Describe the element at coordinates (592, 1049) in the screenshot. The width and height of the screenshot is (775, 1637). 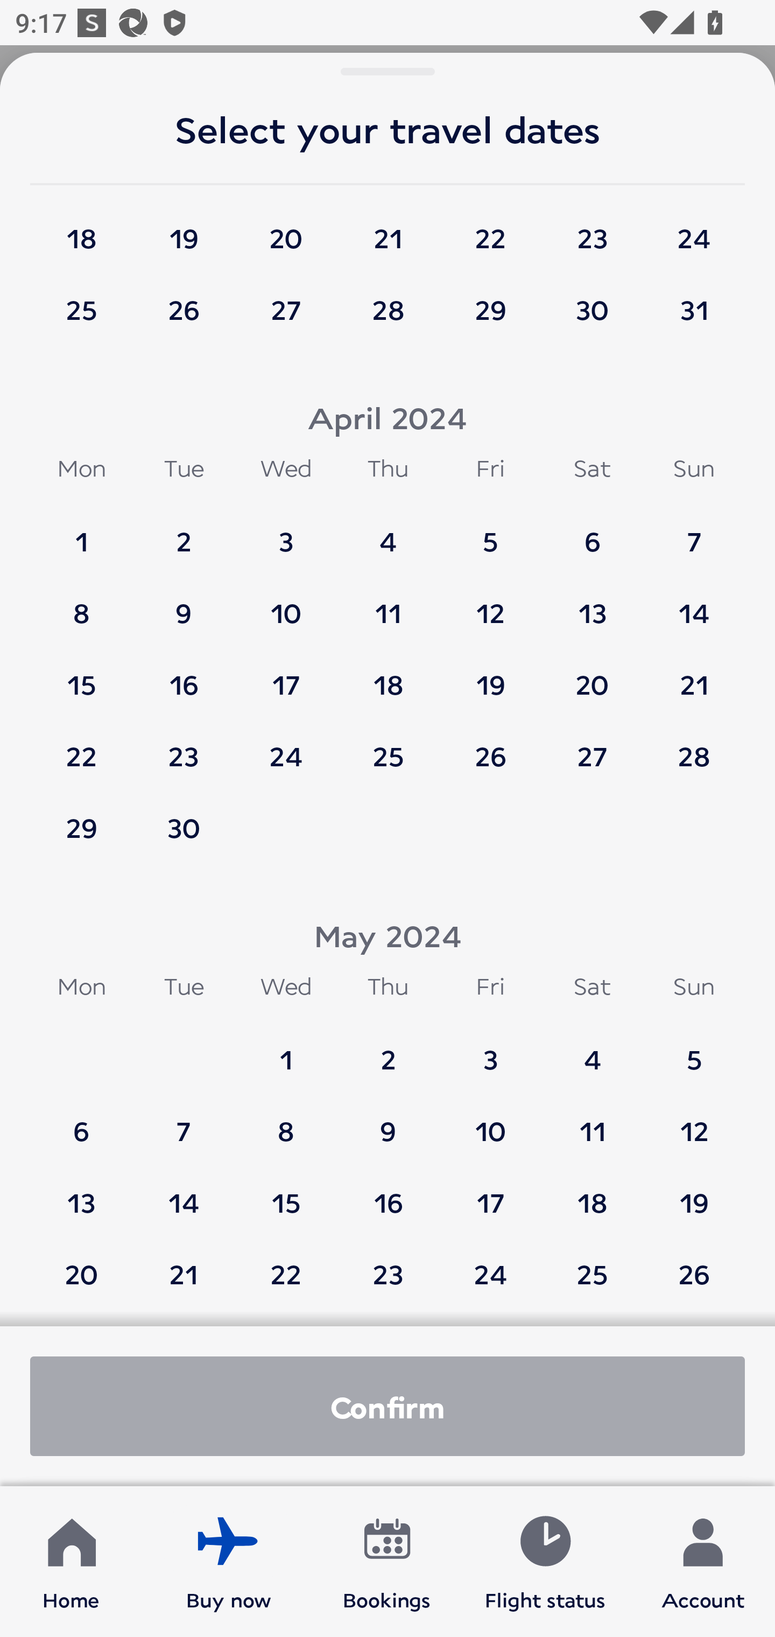
I see `4` at that location.